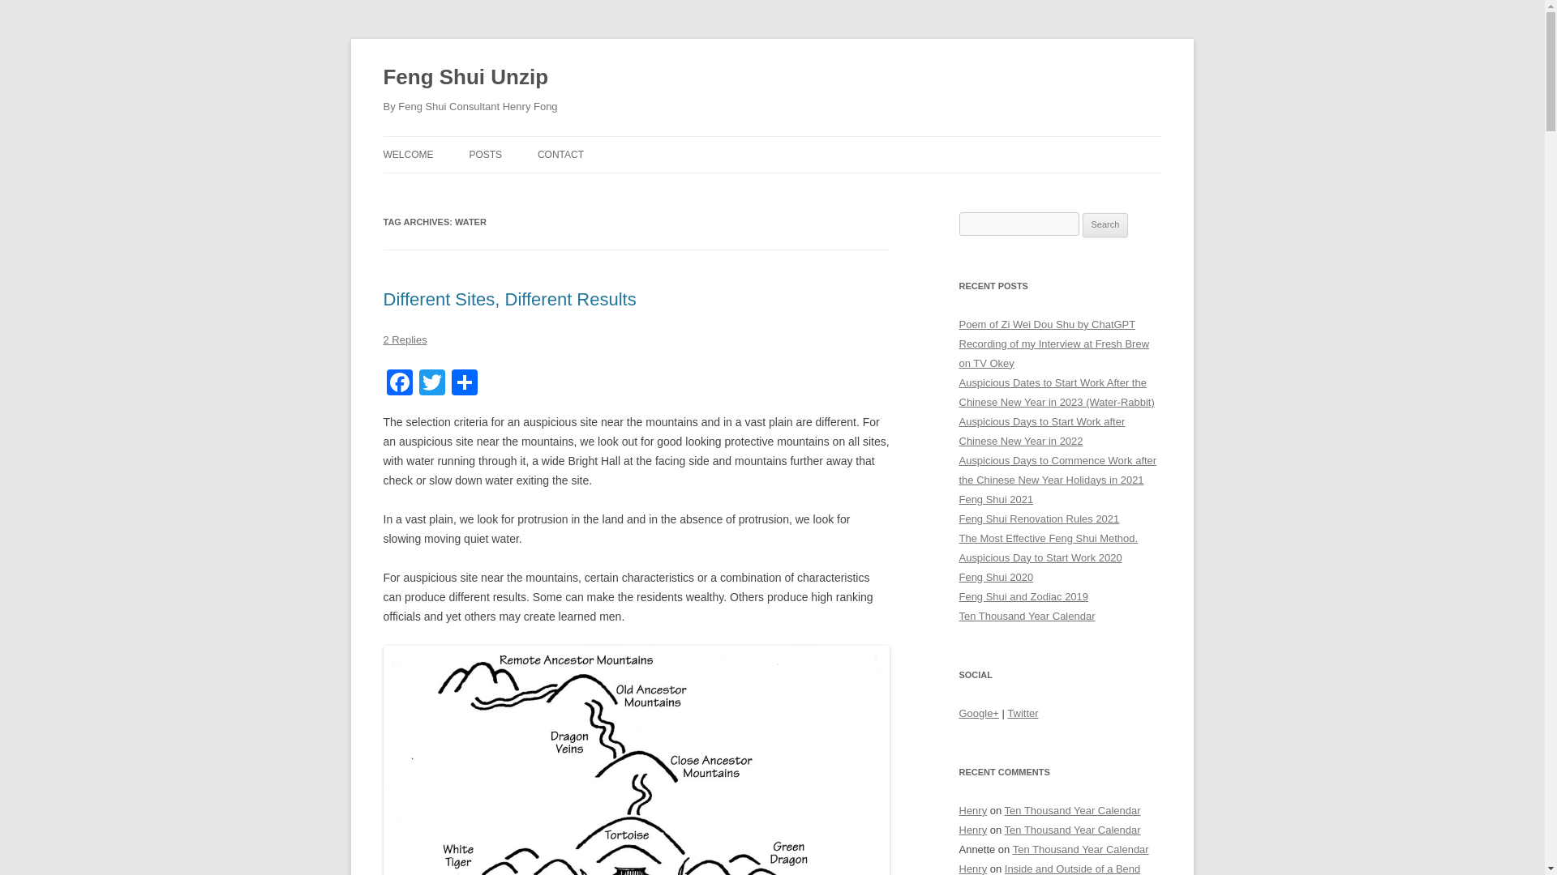  Describe the element at coordinates (405, 339) in the screenshot. I see `2 Replies` at that location.